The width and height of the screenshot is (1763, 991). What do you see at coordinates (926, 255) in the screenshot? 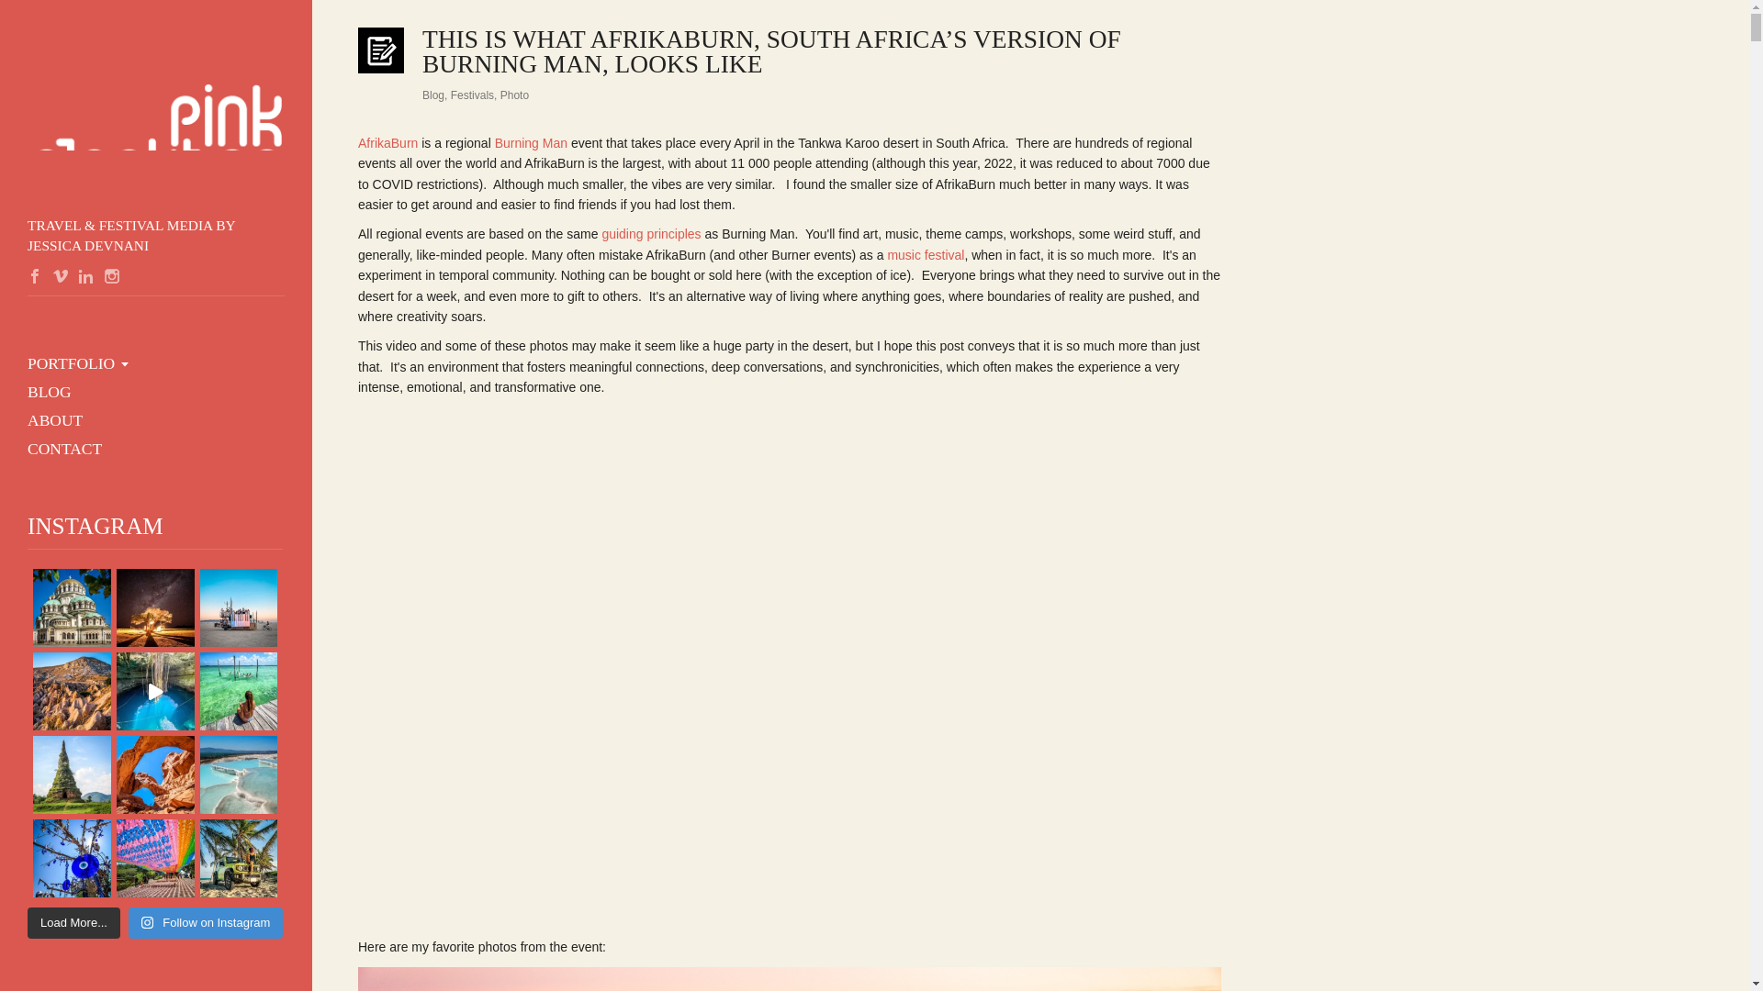
I see `music festival` at bounding box center [926, 255].